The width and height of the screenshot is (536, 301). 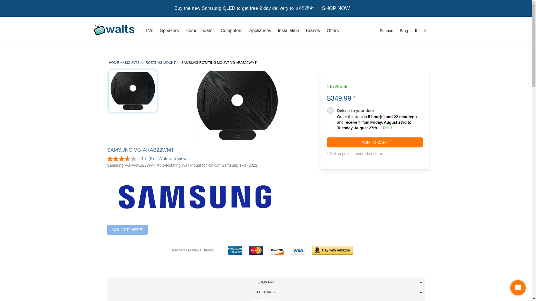 What do you see at coordinates (332, 31) in the screenshot?
I see `Offers` at bounding box center [332, 31].